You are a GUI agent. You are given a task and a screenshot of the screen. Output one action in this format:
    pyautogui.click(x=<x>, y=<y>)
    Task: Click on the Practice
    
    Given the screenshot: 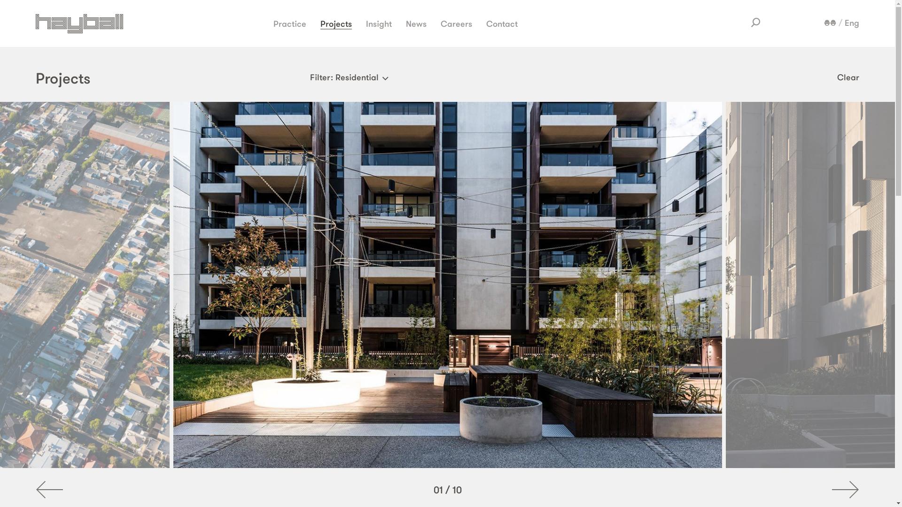 What is the action you would take?
    pyautogui.click(x=290, y=23)
    